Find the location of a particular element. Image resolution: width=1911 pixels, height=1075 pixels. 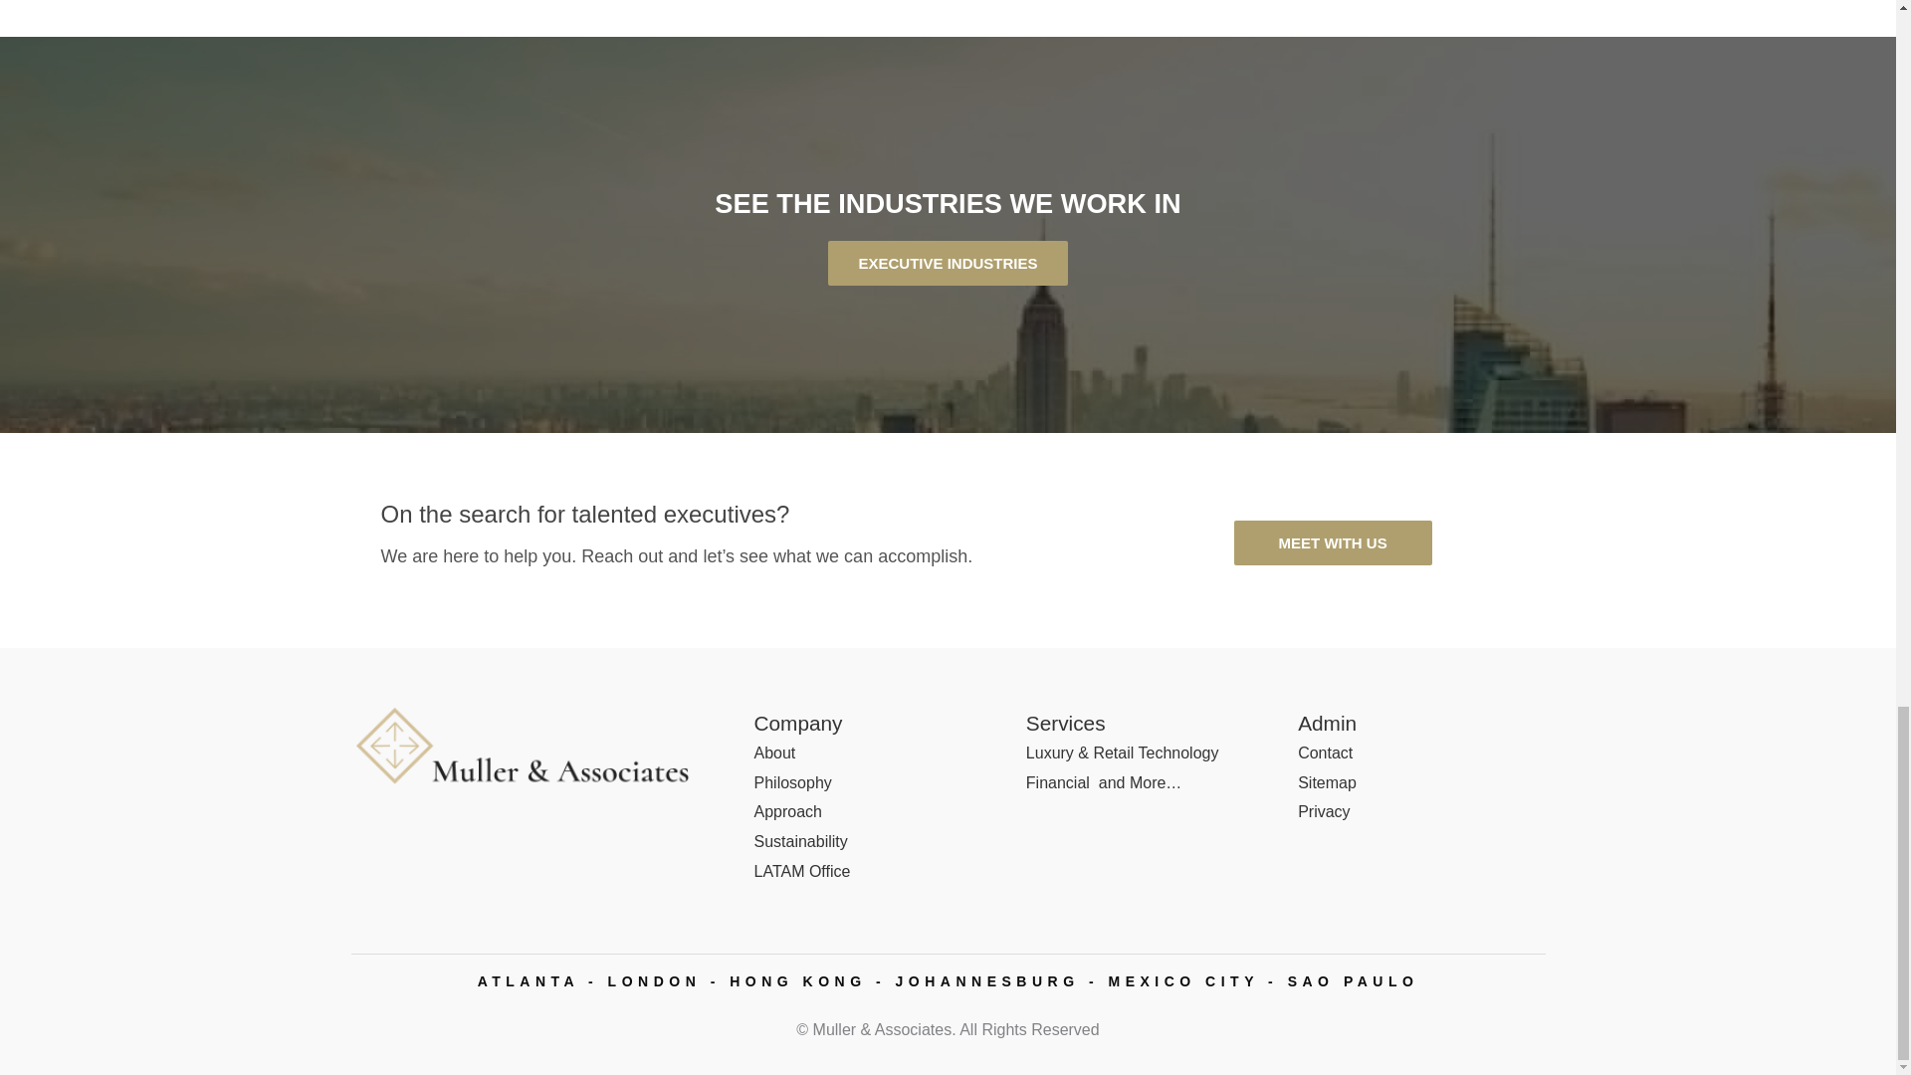

LATAM Office is located at coordinates (802, 872).